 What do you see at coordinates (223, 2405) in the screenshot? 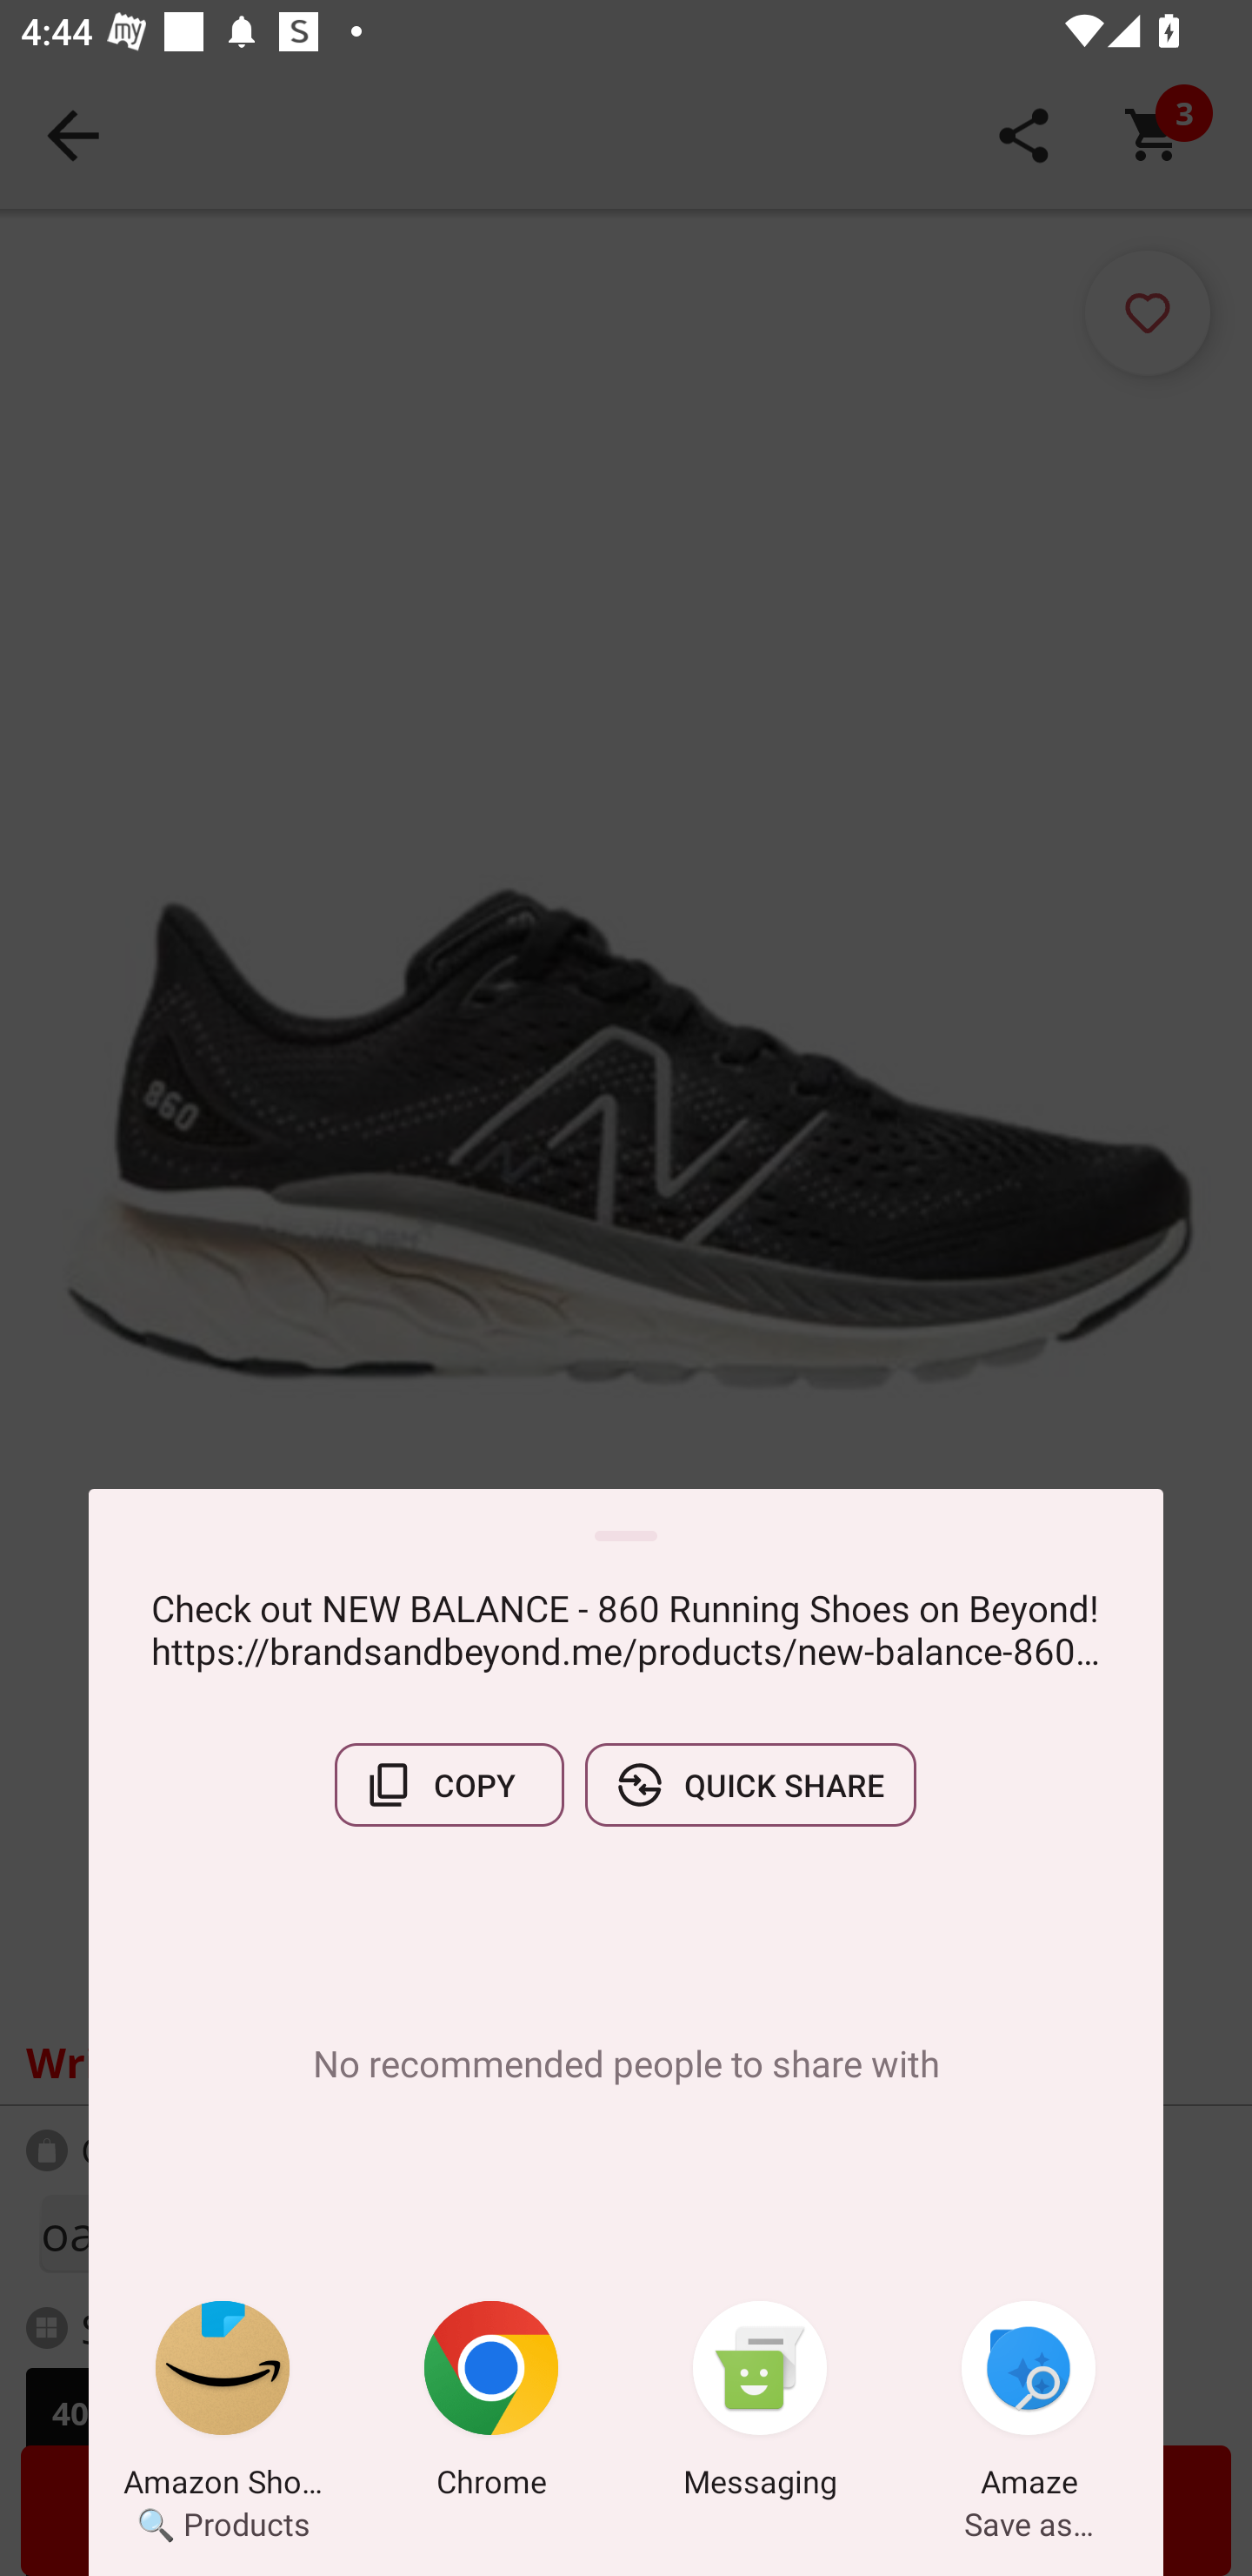
I see `Amazon Shopping 🔍 Products` at bounding box center [223, 2405].